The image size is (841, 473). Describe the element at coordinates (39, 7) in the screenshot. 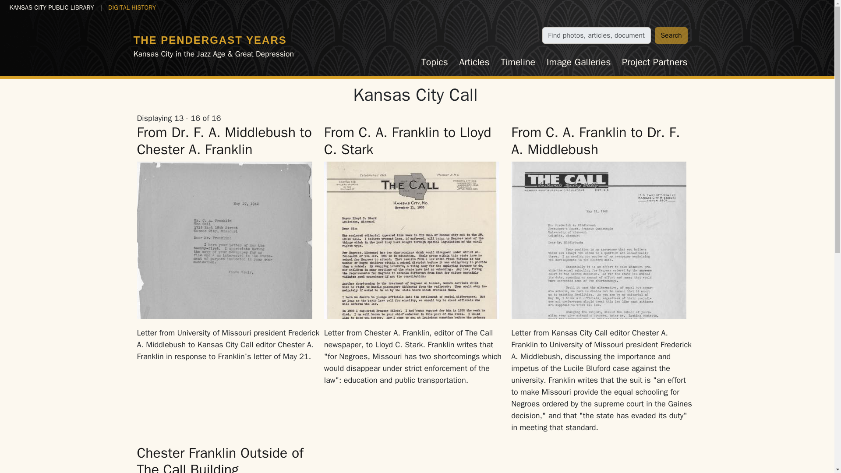

I see `Skip to main content` at that location.